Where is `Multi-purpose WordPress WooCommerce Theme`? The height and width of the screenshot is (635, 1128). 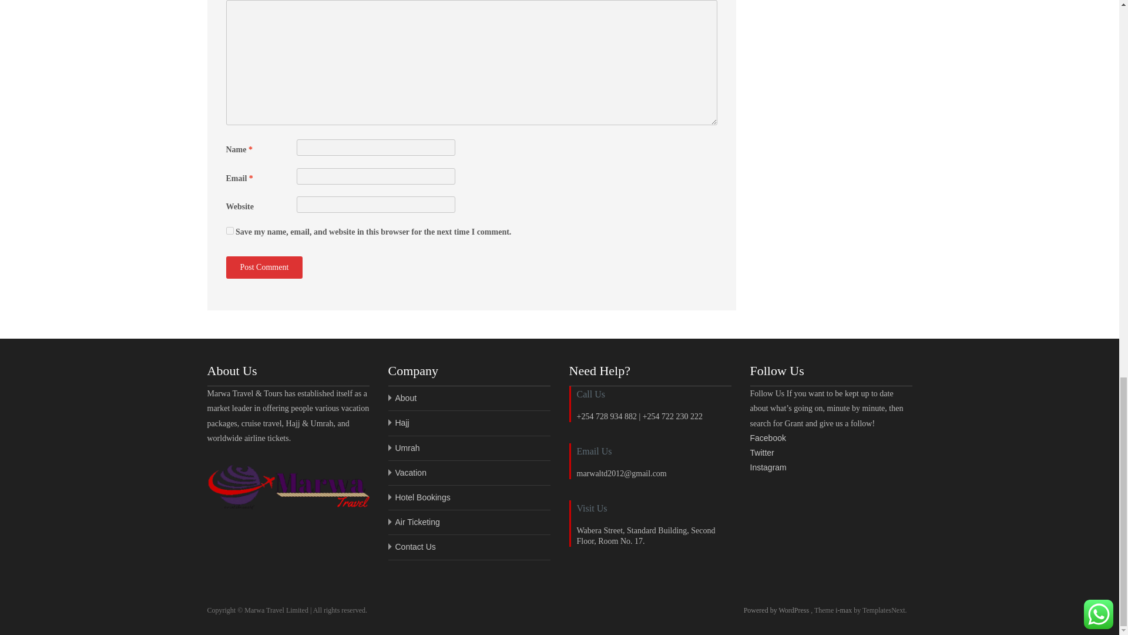
Multi-purpose WordPress WooCommerce Theme is located at coordinates (845, 610).